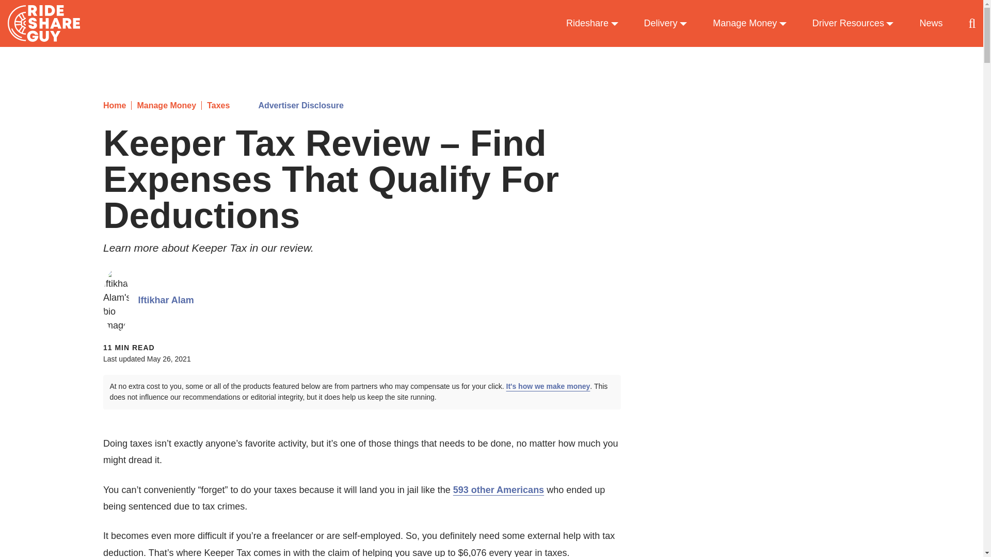 Image resolution: width=991 pixels, height=557 pixels. What do you see at coordinates (300, 105) in the screenshot?
I see `Advertiser Disclosure` at bounding box center [300, 105].